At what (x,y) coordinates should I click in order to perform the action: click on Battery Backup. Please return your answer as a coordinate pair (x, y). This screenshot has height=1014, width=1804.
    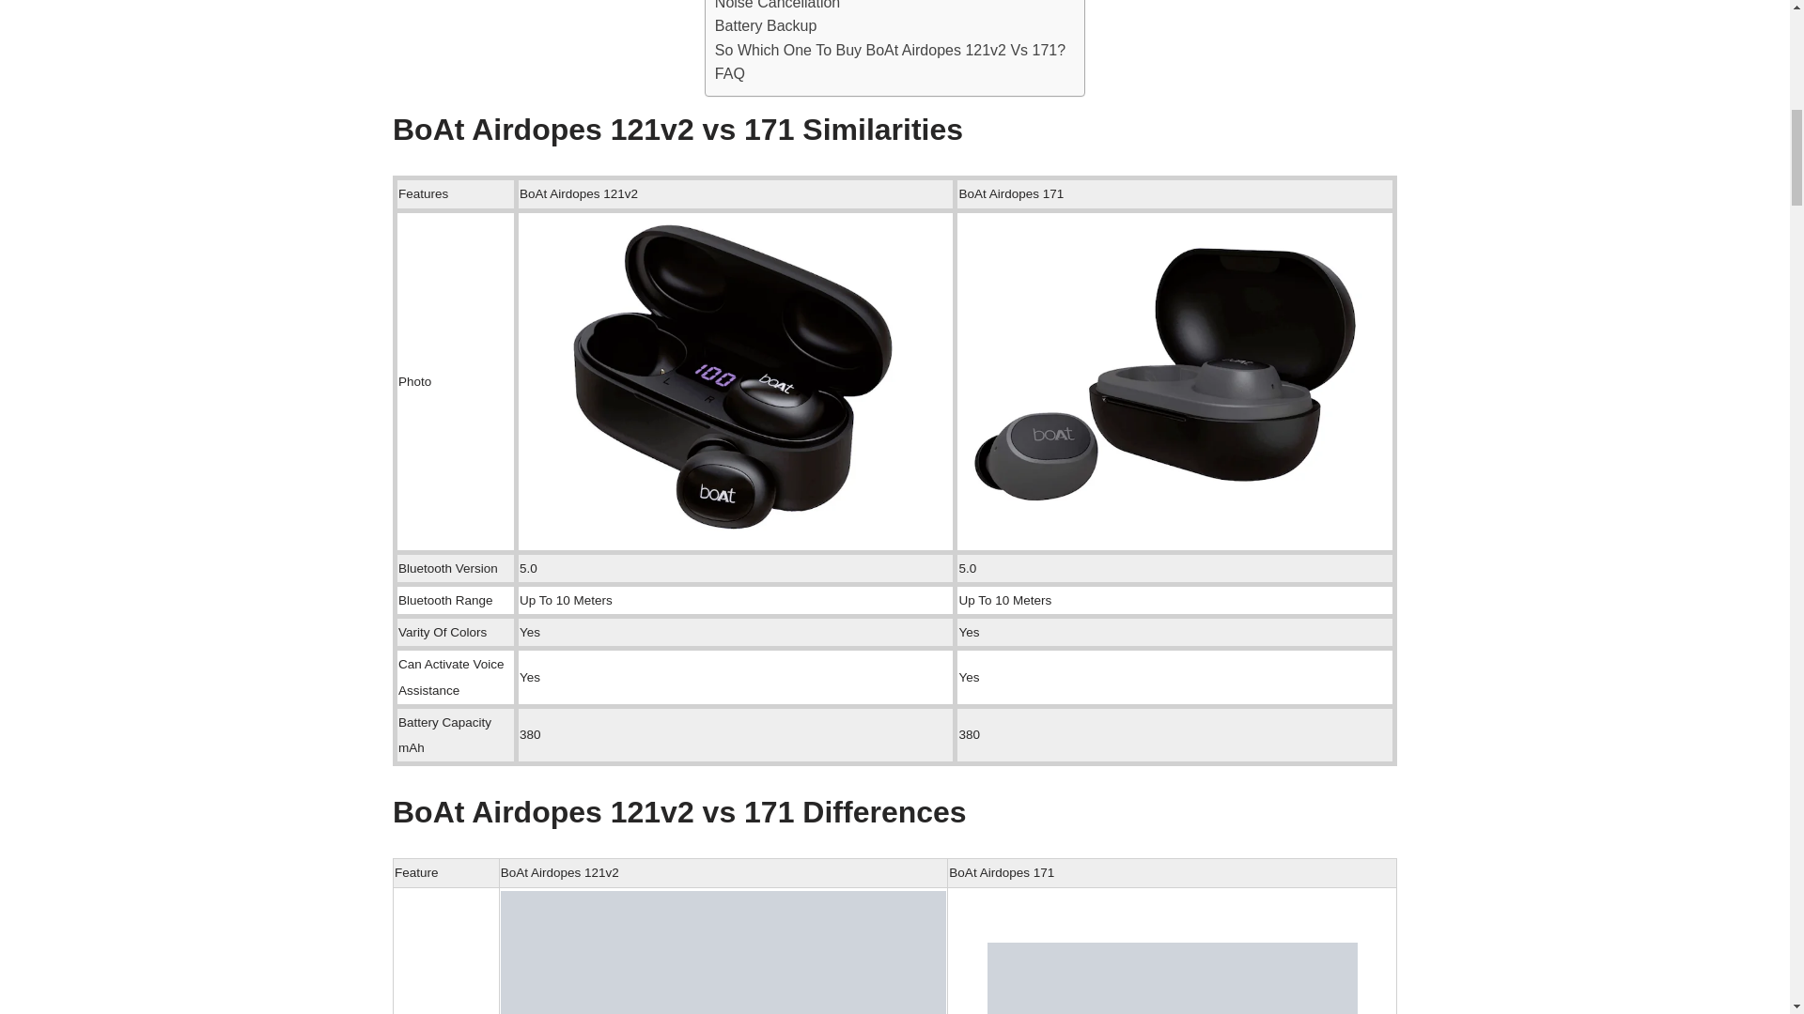
    Looking at the image, I should click on (765, 26).